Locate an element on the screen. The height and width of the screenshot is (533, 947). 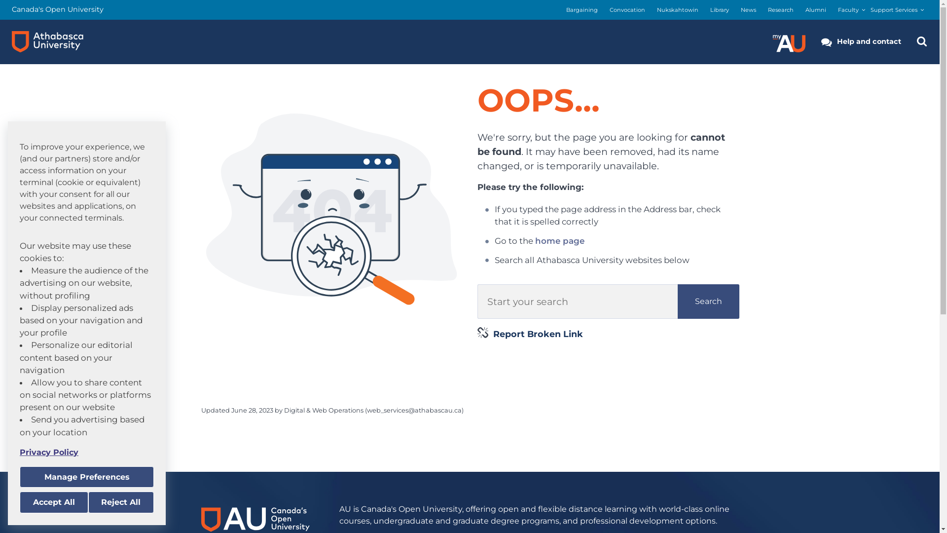
Skip to main content is located at coordinates (0, 0).